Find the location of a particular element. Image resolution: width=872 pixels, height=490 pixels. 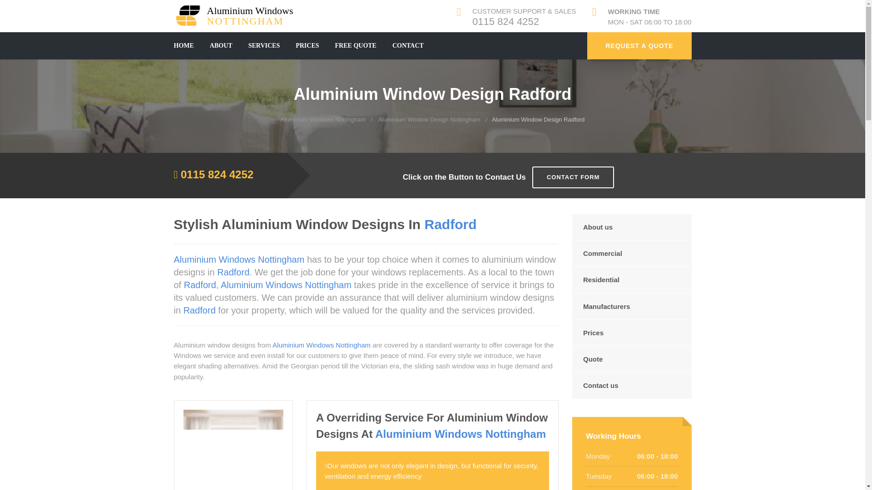

FREE QUOTE is located at coordinates (264, 45).